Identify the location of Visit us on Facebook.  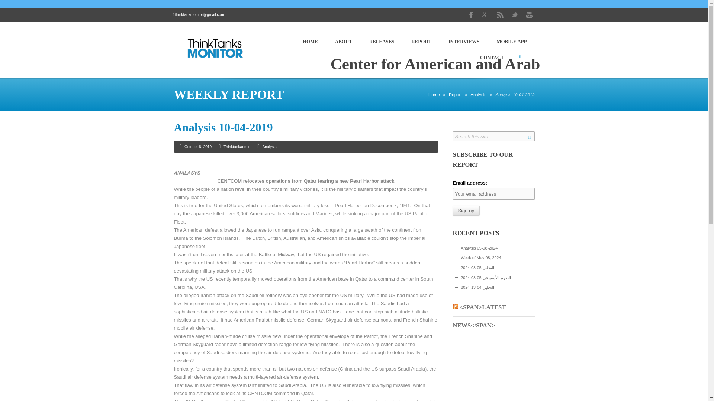
(471, 15).